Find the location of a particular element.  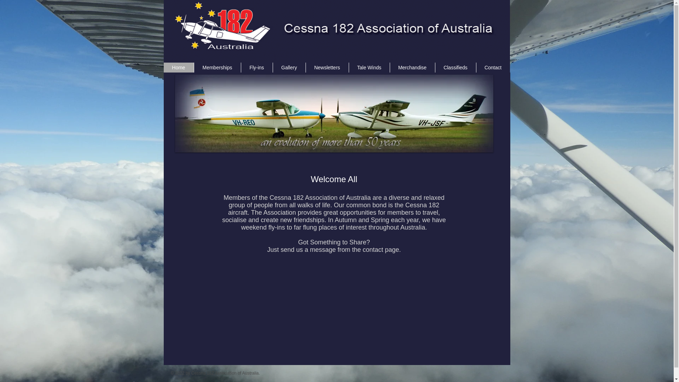

Gallery is located at coordinates (289, 68).